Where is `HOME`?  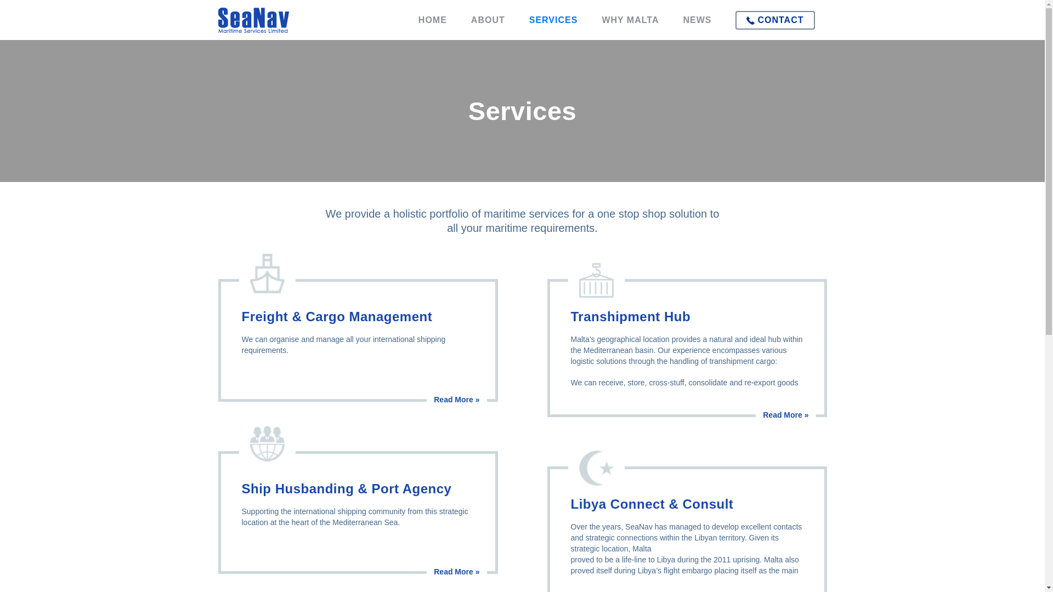
HOME is located at coordinates (432, 20).